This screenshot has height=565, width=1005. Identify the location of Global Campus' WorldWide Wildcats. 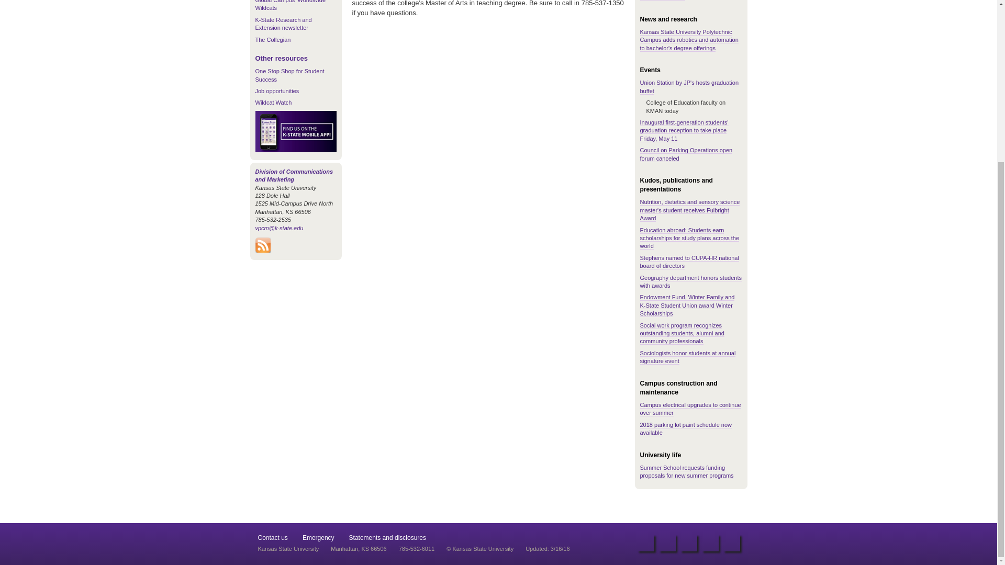
(290, 5).